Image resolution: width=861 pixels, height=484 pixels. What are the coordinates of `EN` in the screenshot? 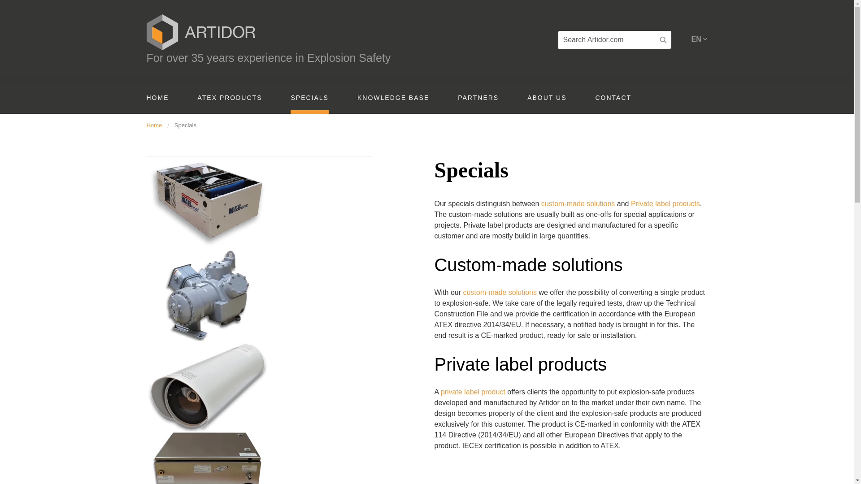 It's located at (700, 36).